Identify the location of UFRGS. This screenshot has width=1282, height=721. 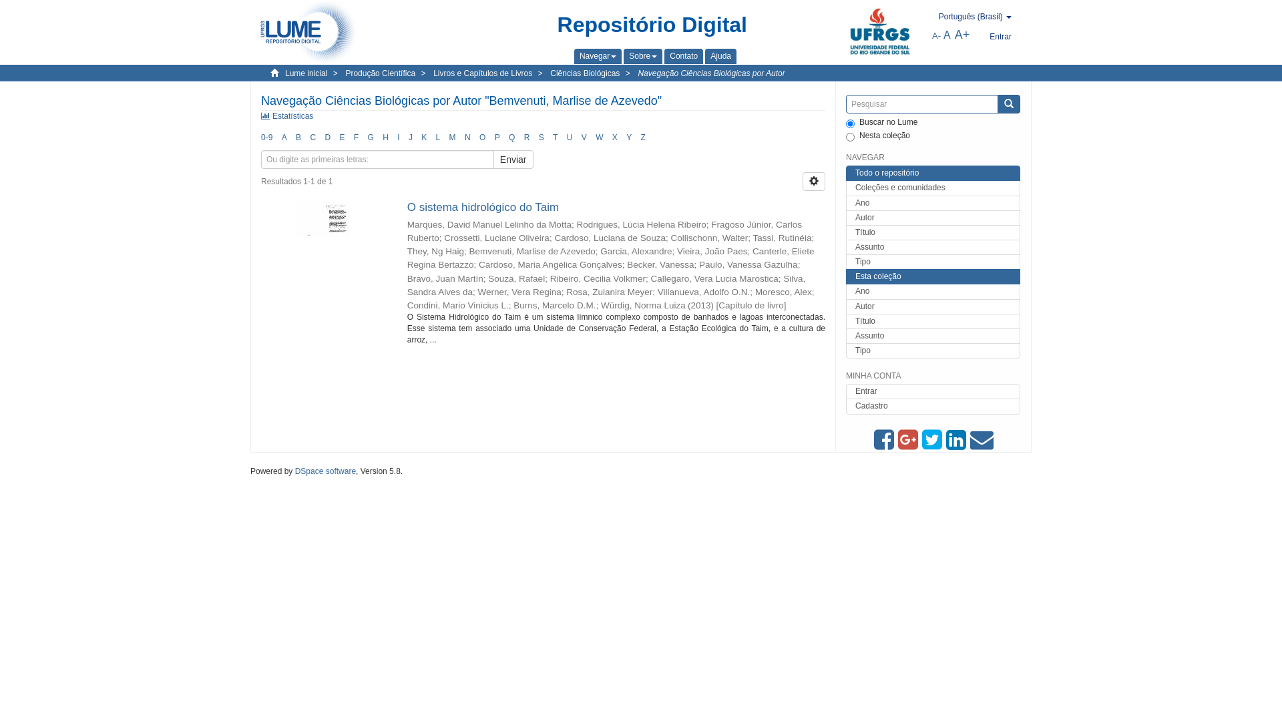
(880, 33).